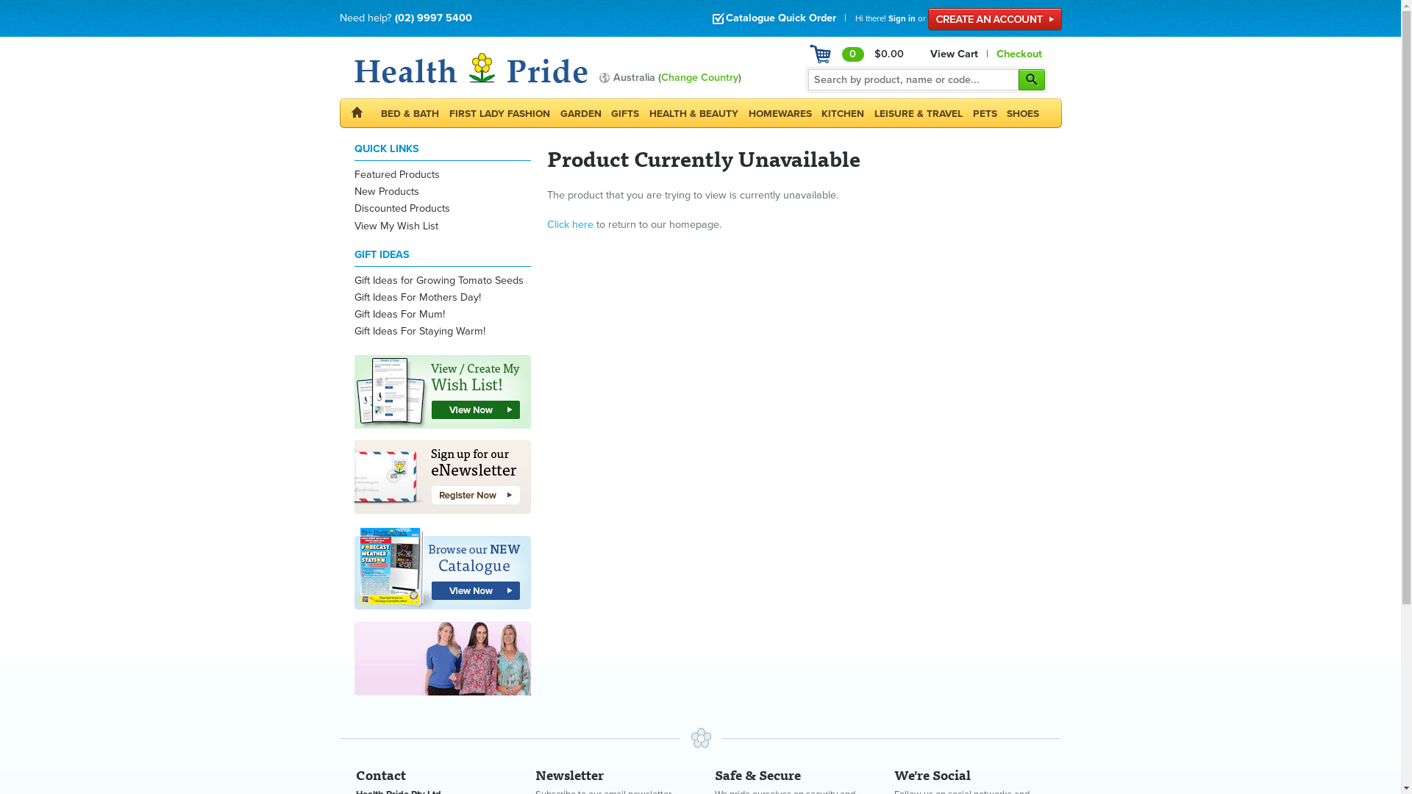 The height and width of the screenshot is (794, 1412). What do you see at coordinates (625, 114) in the screenshot?
I see `GIFTS` at bounding box center [625, 114].